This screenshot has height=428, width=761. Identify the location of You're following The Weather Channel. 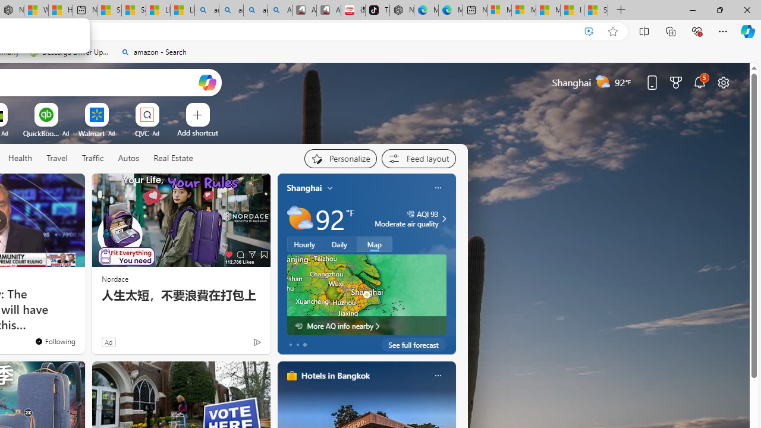
(232, 345).